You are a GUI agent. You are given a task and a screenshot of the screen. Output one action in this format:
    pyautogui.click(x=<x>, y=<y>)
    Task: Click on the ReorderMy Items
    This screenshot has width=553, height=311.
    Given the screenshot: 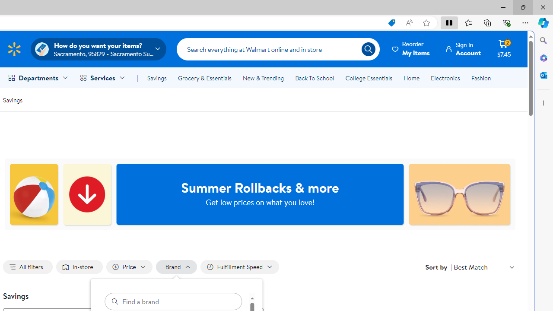 What is the action you would take?
    pyautogui.click(x=411, y=49)
    